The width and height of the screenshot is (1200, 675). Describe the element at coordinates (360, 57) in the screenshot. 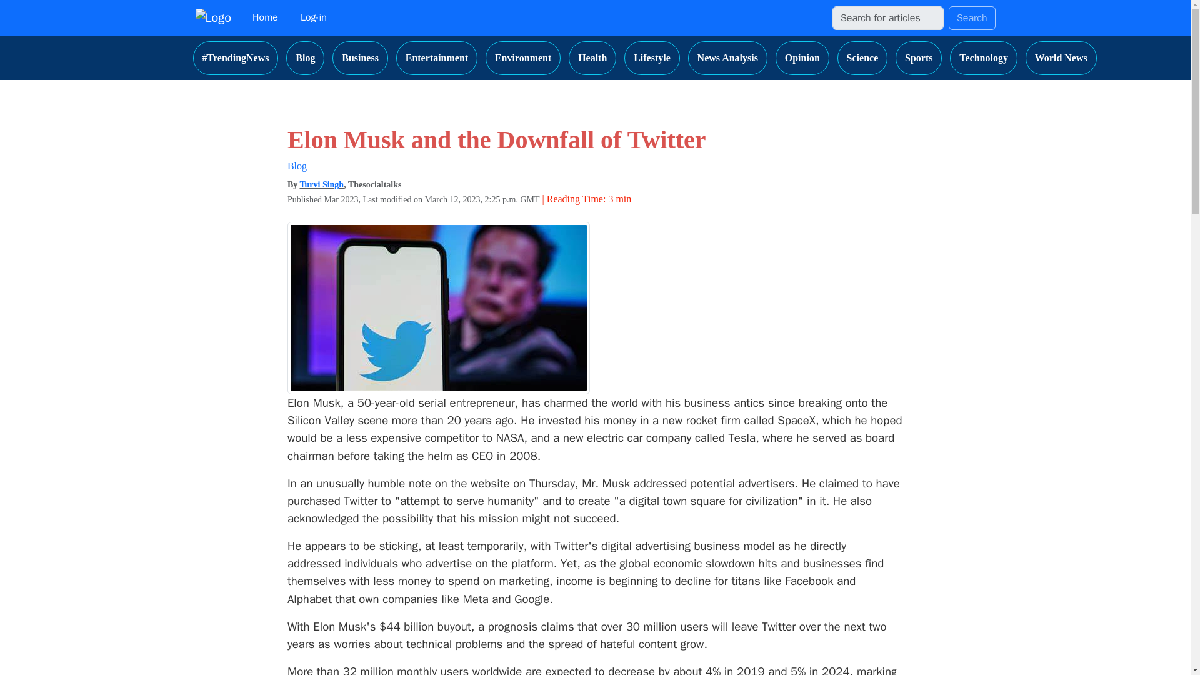

I see `Business` at that location.